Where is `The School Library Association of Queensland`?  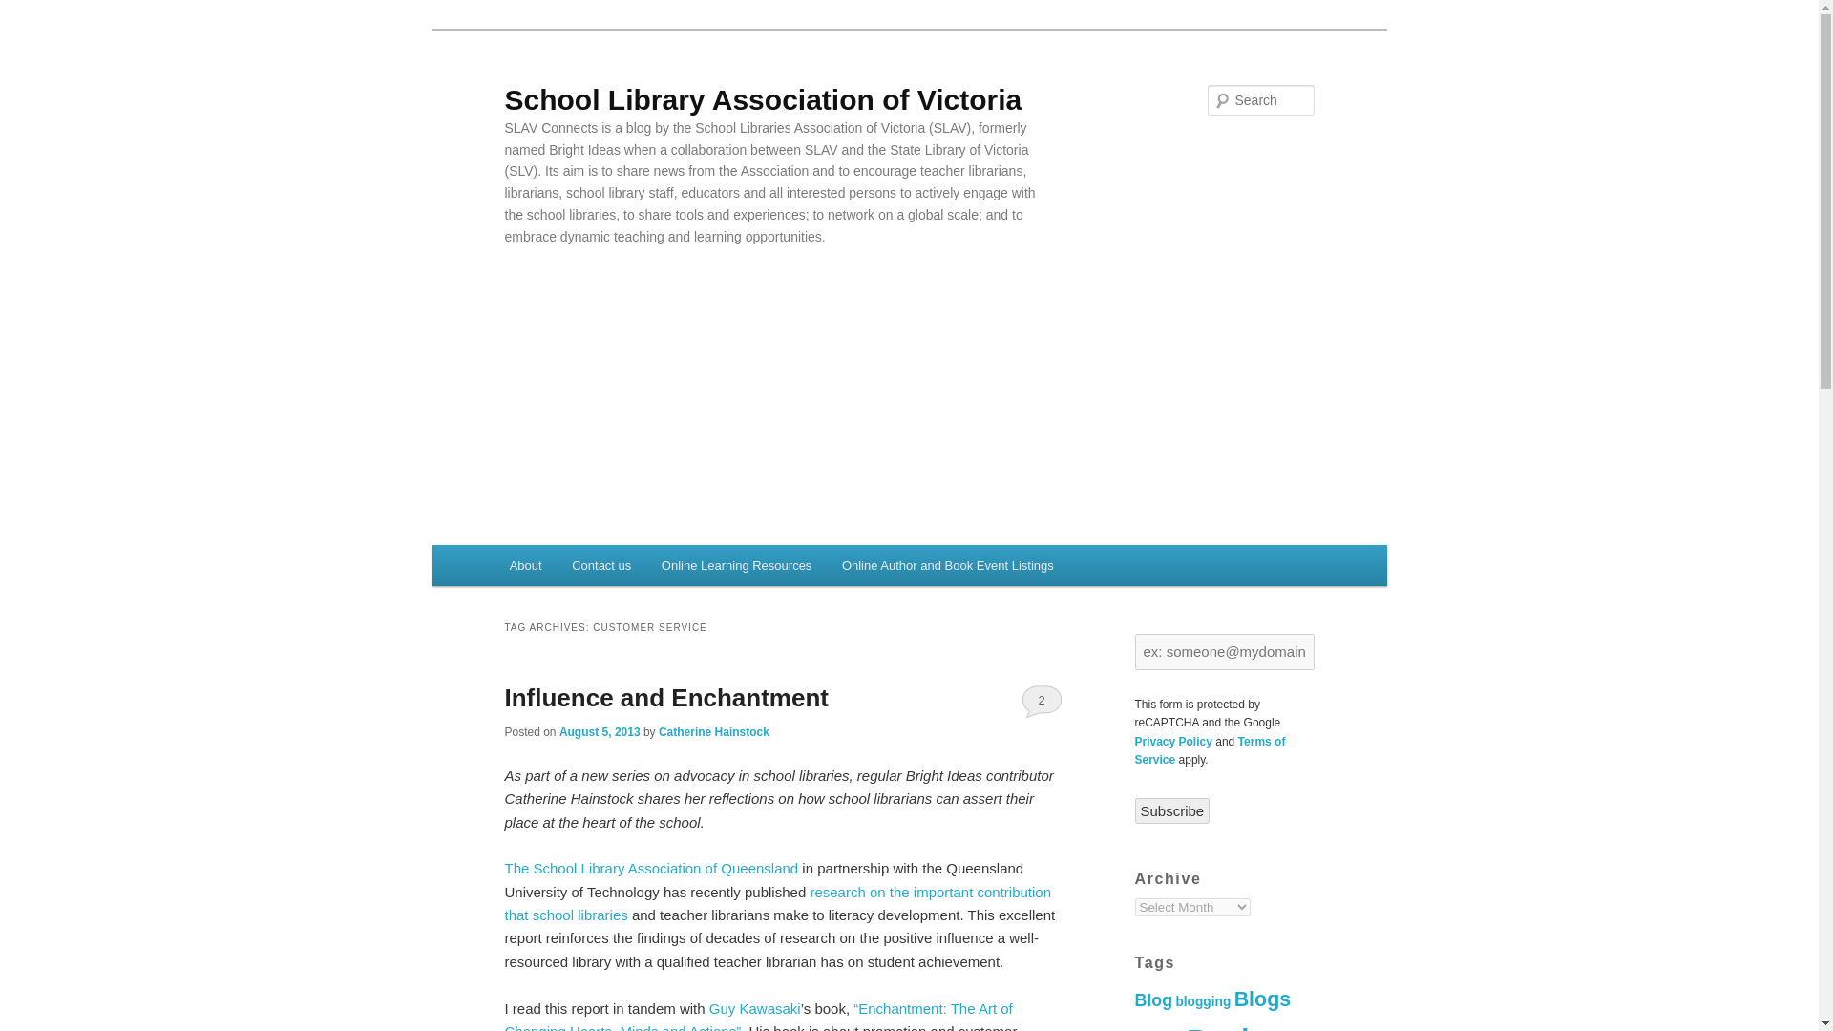
The School Library Association of Queensland is located at coordinates (651, 868).